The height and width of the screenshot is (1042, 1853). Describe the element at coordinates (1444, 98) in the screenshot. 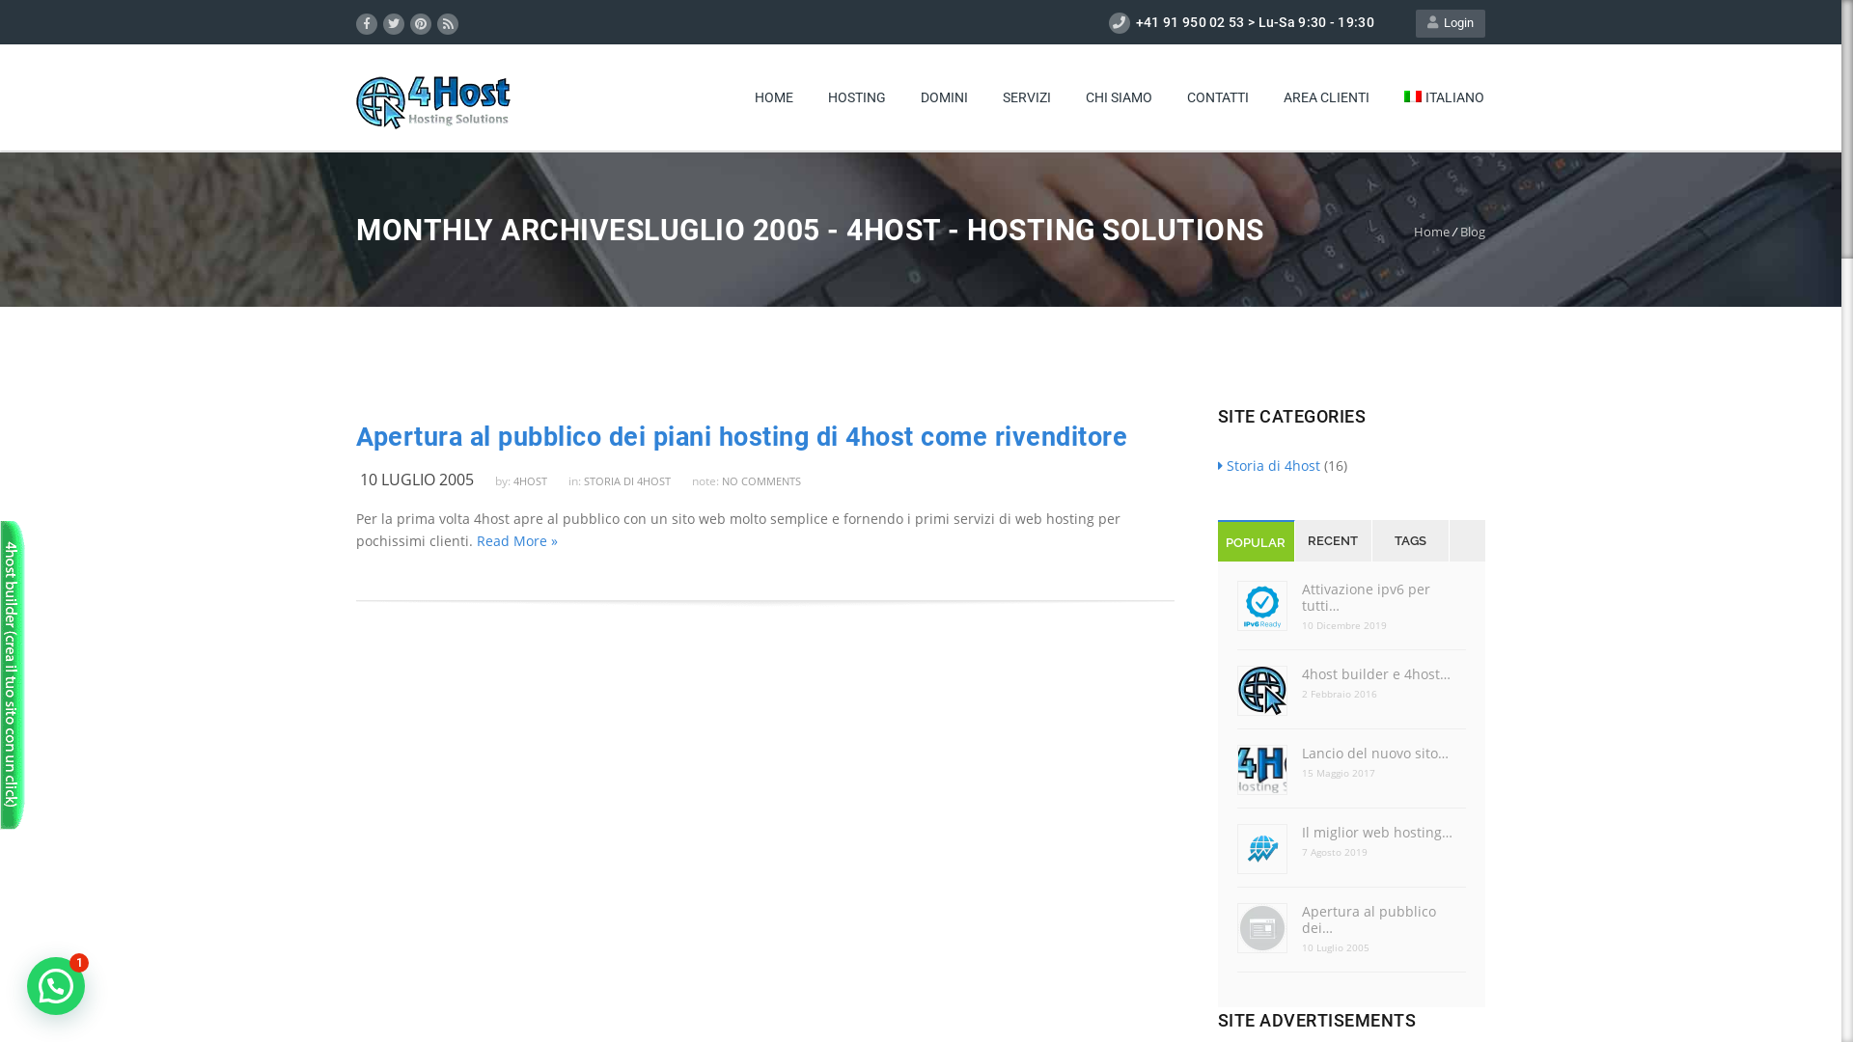

I see `ITALIANO` at that location.